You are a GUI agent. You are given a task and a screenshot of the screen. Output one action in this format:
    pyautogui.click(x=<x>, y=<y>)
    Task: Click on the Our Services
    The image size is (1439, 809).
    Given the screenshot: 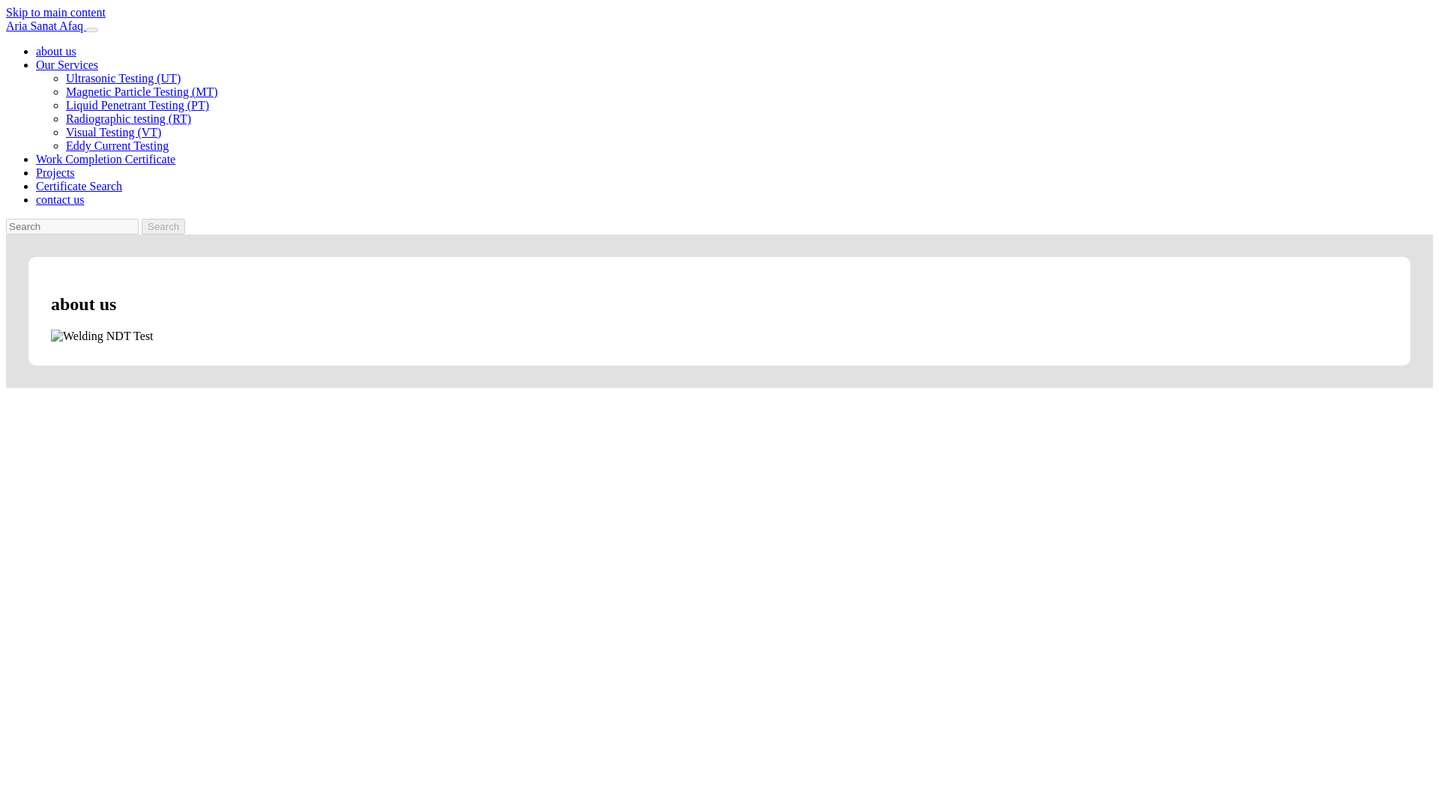 What is the action you would take?
    pyautogui.click(x=67, y=64)
    